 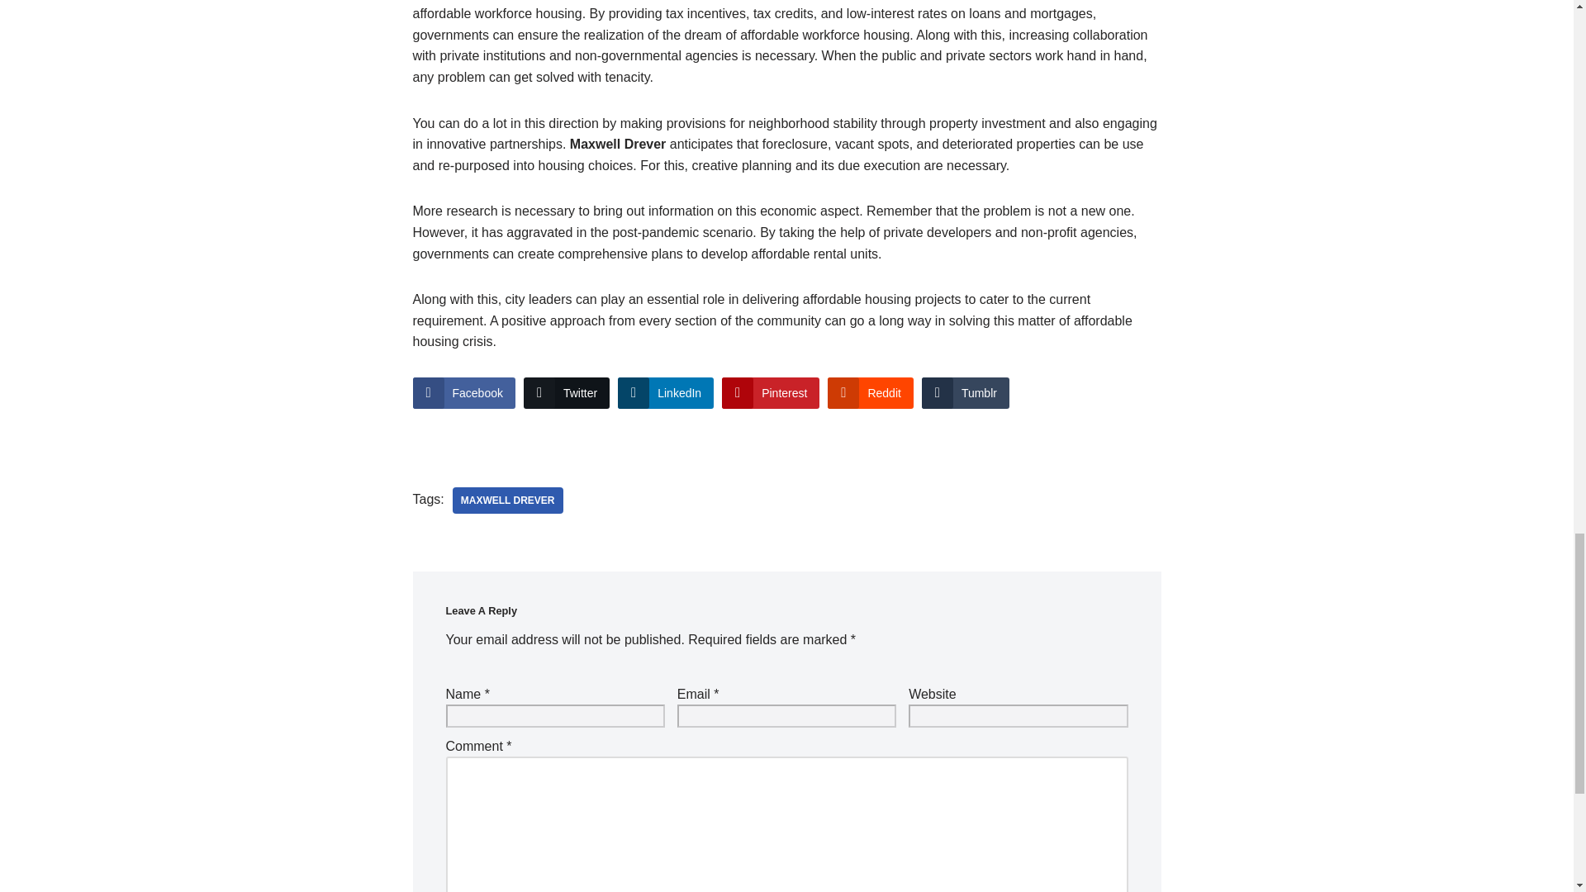 What do you see at coordinates (666, 392) in the screenshot?
I see `LinkedIn` at bounding box center [666, 392].